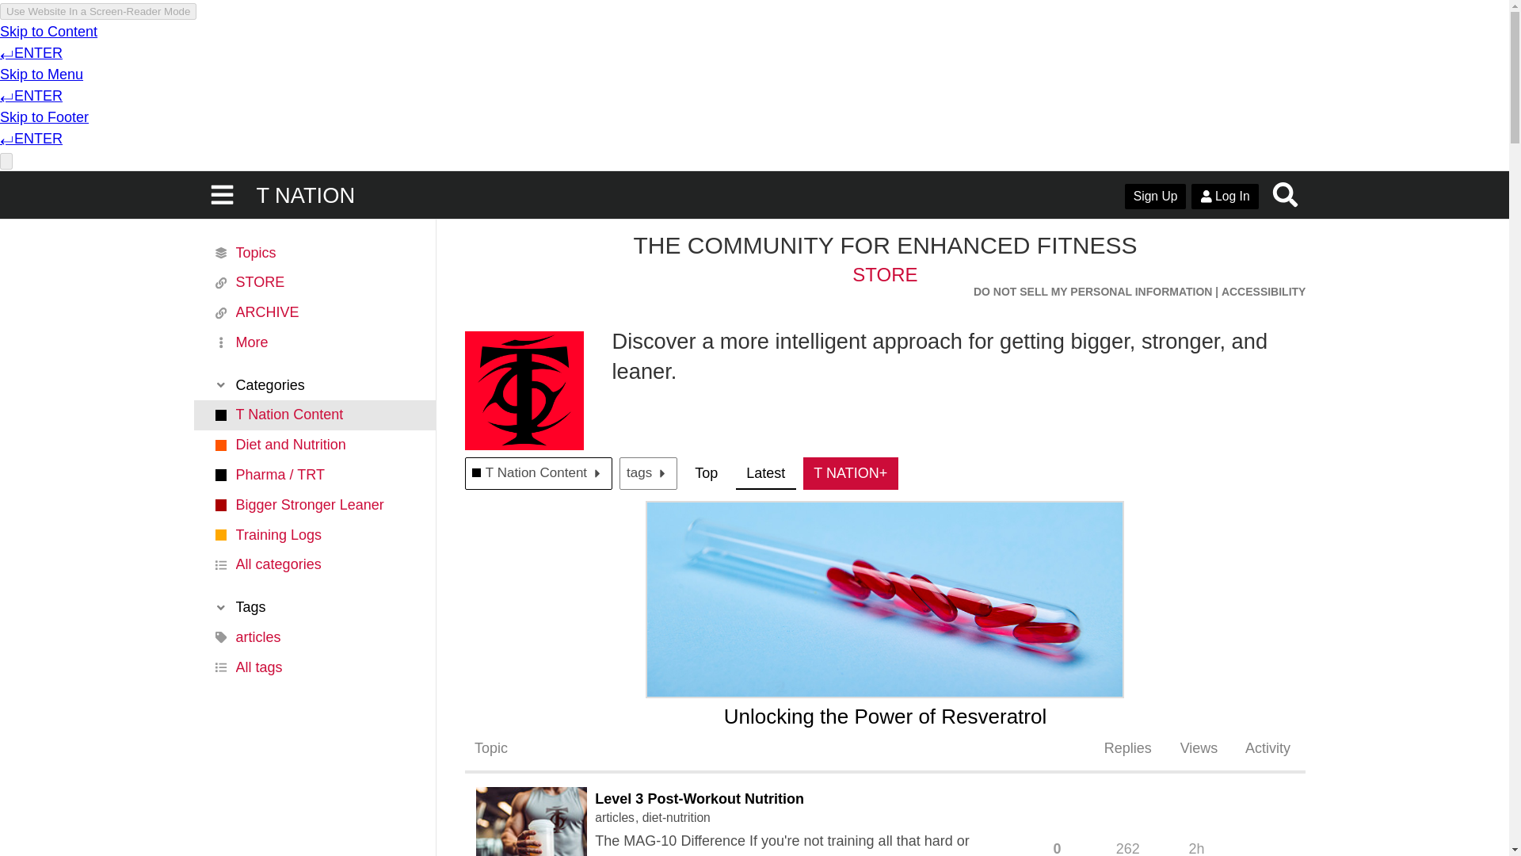  What do you see at coordinates (1092, 292) in the screenshot?
I see `DO NOT SELL MY PERSONAL INFORMATION` at bounding box center [1092, 292].